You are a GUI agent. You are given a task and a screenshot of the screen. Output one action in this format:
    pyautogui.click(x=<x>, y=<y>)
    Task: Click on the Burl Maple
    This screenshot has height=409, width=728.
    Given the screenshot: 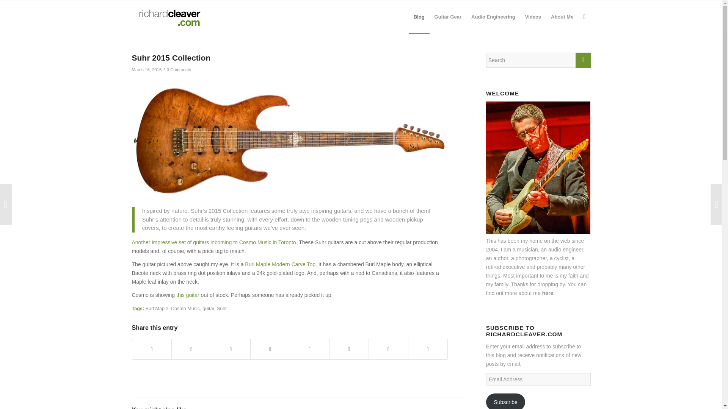 What is the action you would take?
    pyautogui.click(x=157, y=308)
    